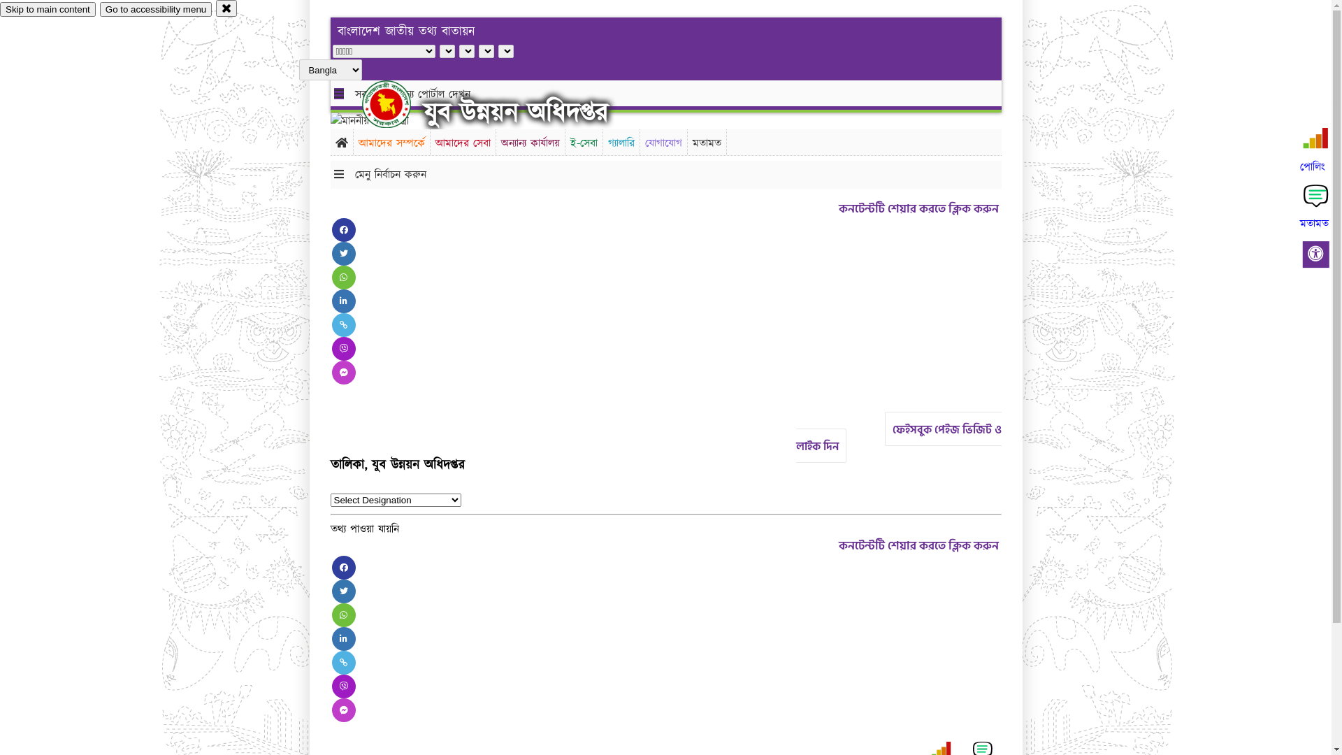 The image size is (1342, 755). I want to click on close, so click(226, 8).